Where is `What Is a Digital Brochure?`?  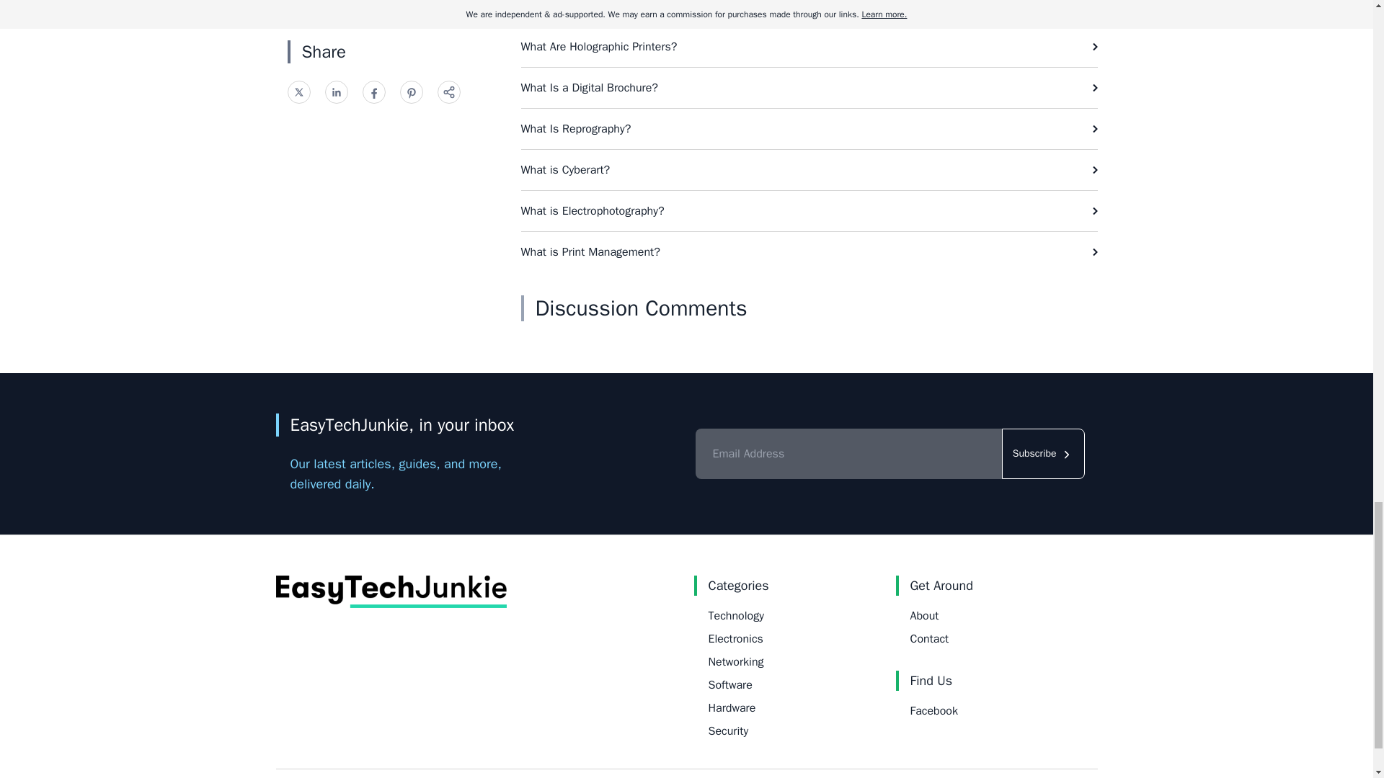 What Is a Digital Brochure? is located at coordinates (809, 88).